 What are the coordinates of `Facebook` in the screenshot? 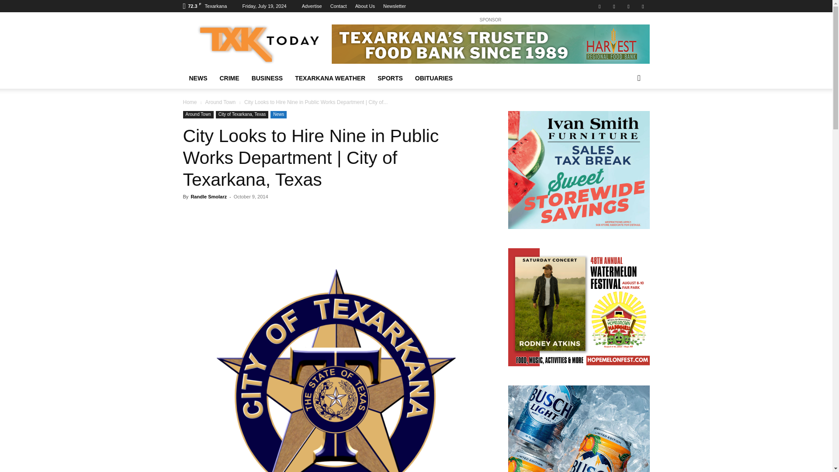 It's located at (600, 6).